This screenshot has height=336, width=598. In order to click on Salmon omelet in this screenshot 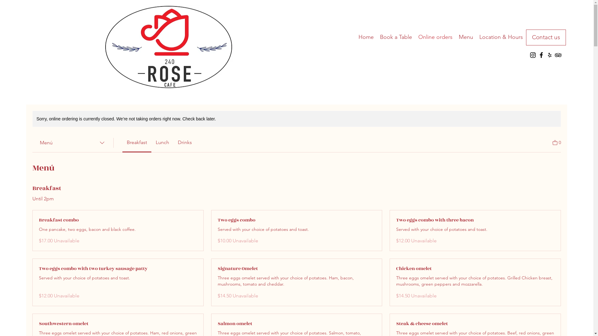, I will do `click(297, 324)`.